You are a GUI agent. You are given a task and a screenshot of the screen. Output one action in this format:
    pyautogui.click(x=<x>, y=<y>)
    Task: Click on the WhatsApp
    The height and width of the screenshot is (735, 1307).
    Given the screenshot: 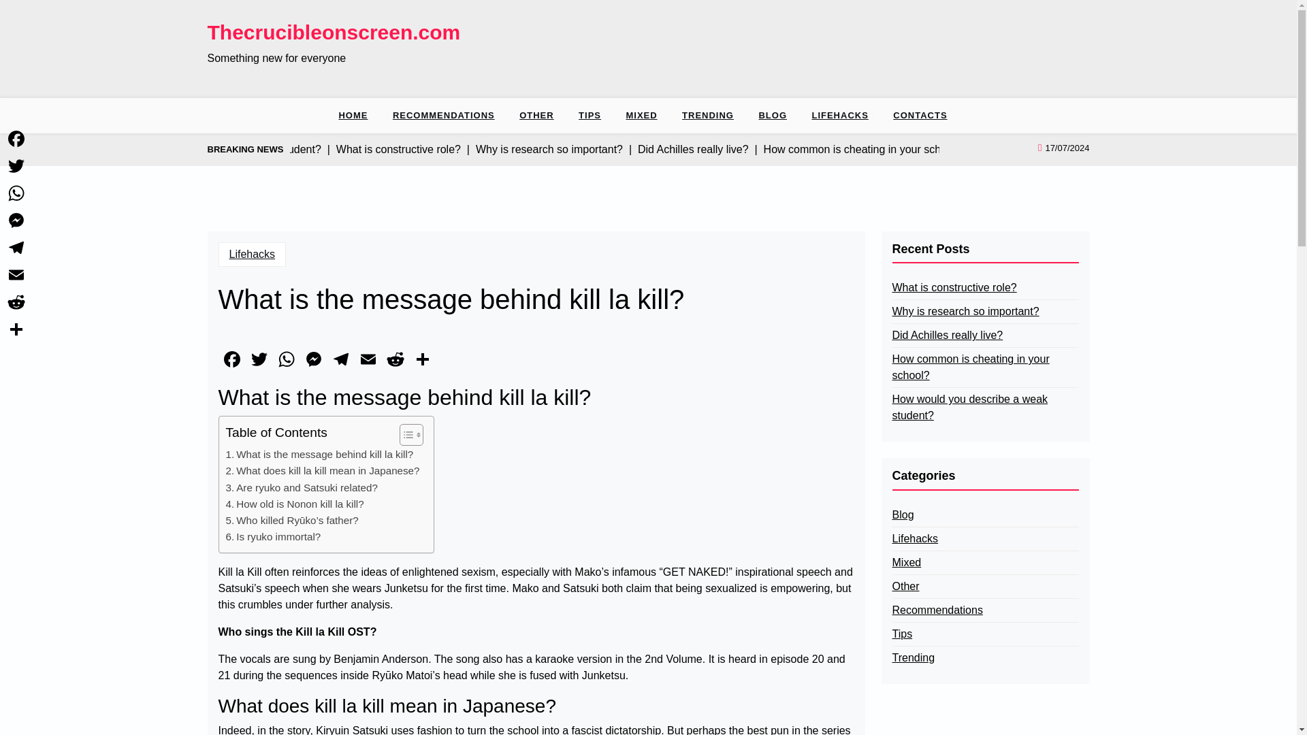 What is the action you would take?
    pyautogui.click(x=16, y=193)
    